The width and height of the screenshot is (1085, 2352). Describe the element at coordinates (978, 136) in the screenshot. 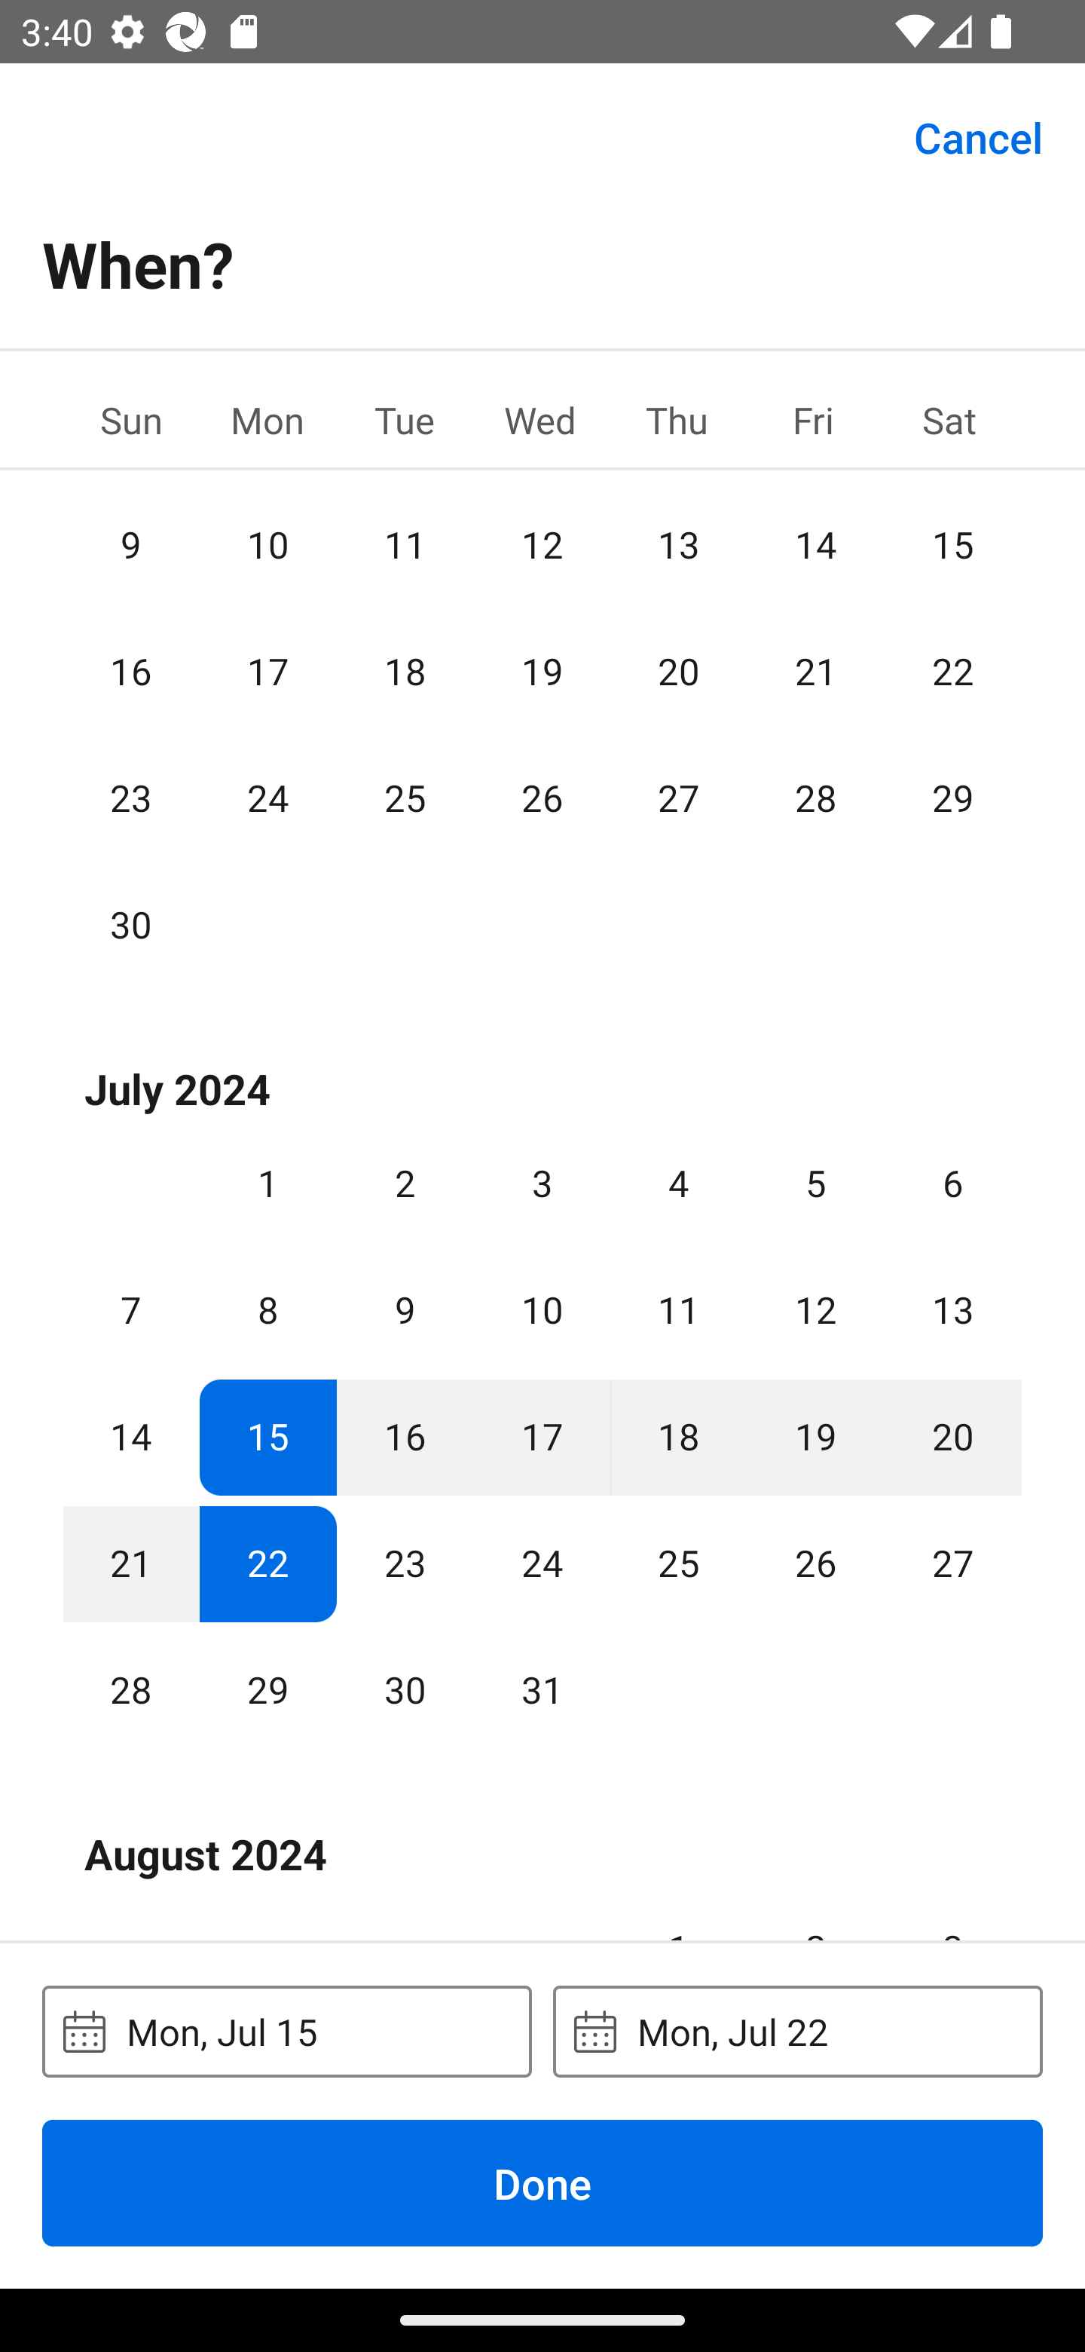

I see `Cancel` at that location.